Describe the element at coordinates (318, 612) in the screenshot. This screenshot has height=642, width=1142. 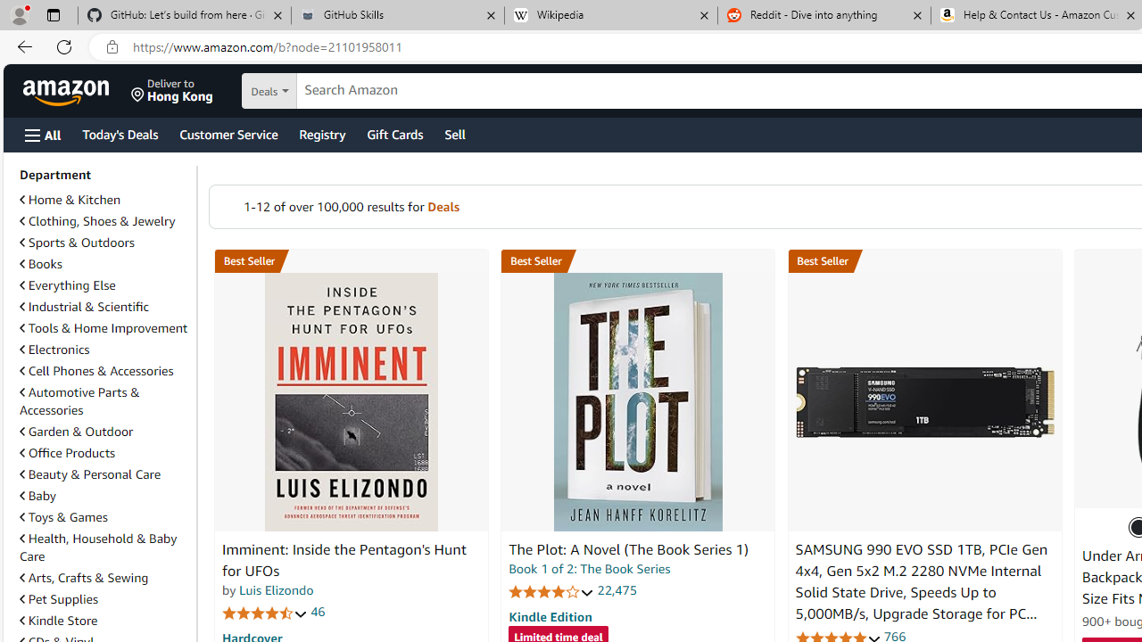
I see `46` at that location.